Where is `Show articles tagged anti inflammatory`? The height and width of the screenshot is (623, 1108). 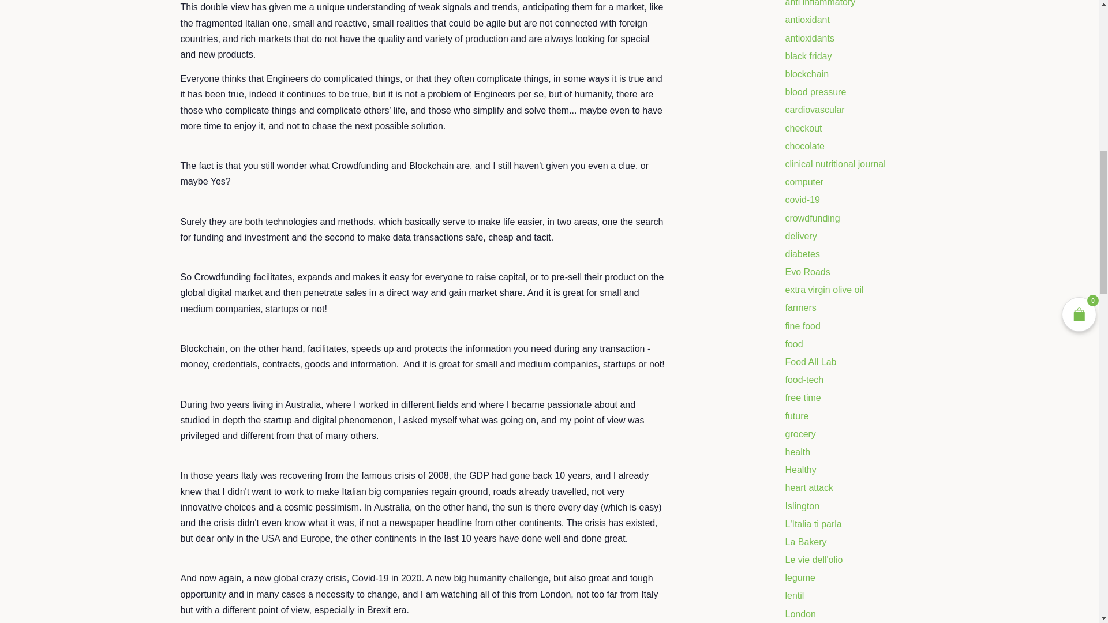 Show articles tagged anti inflammatory is located at coordinates (819, 3).